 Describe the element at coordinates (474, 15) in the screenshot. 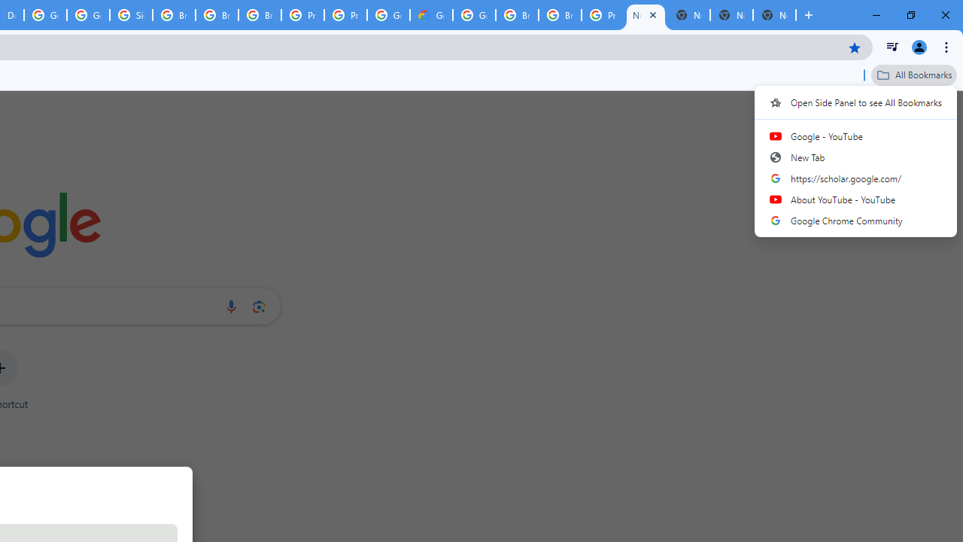

I see `Google Cloud Platform` at that location.